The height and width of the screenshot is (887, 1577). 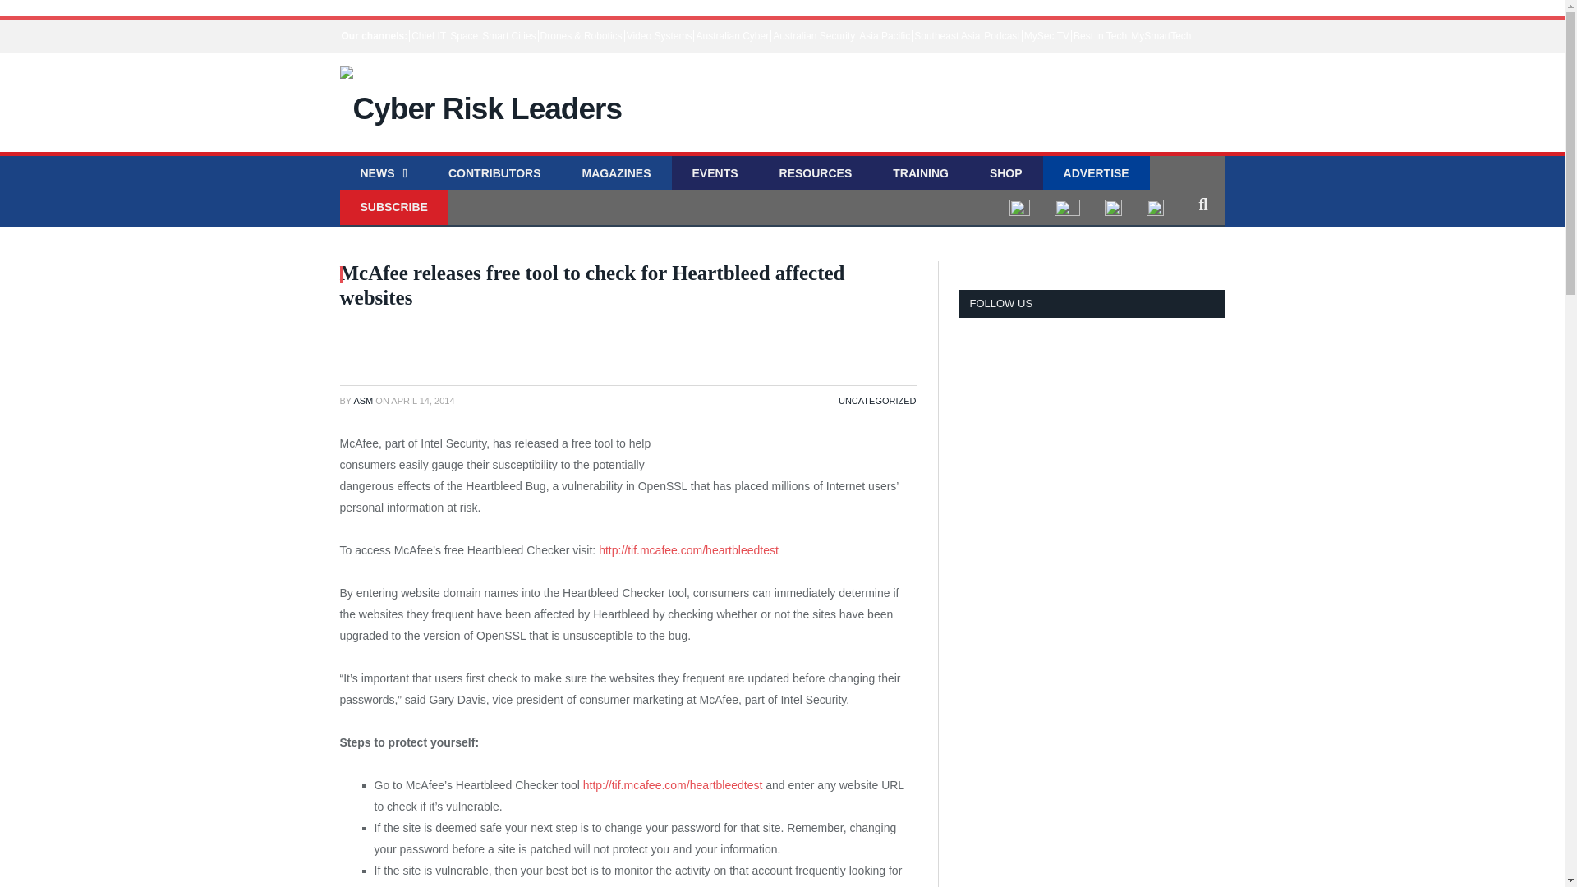 I want to click on Cyber Risk Leaders, so click(x=481, y=99).